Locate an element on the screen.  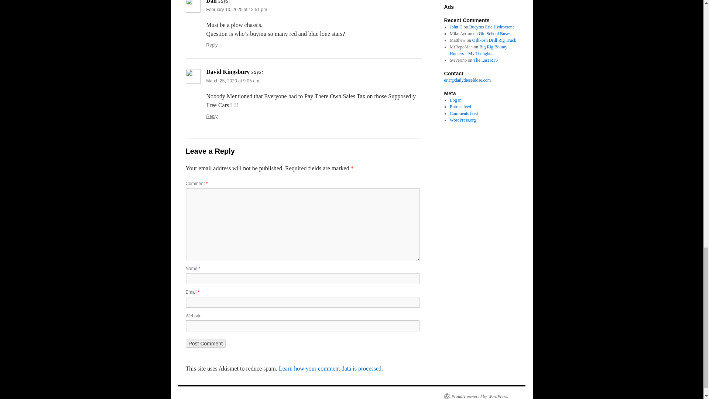
March 25, 2020 at 9:05 am is located at coordinates (232, 81).